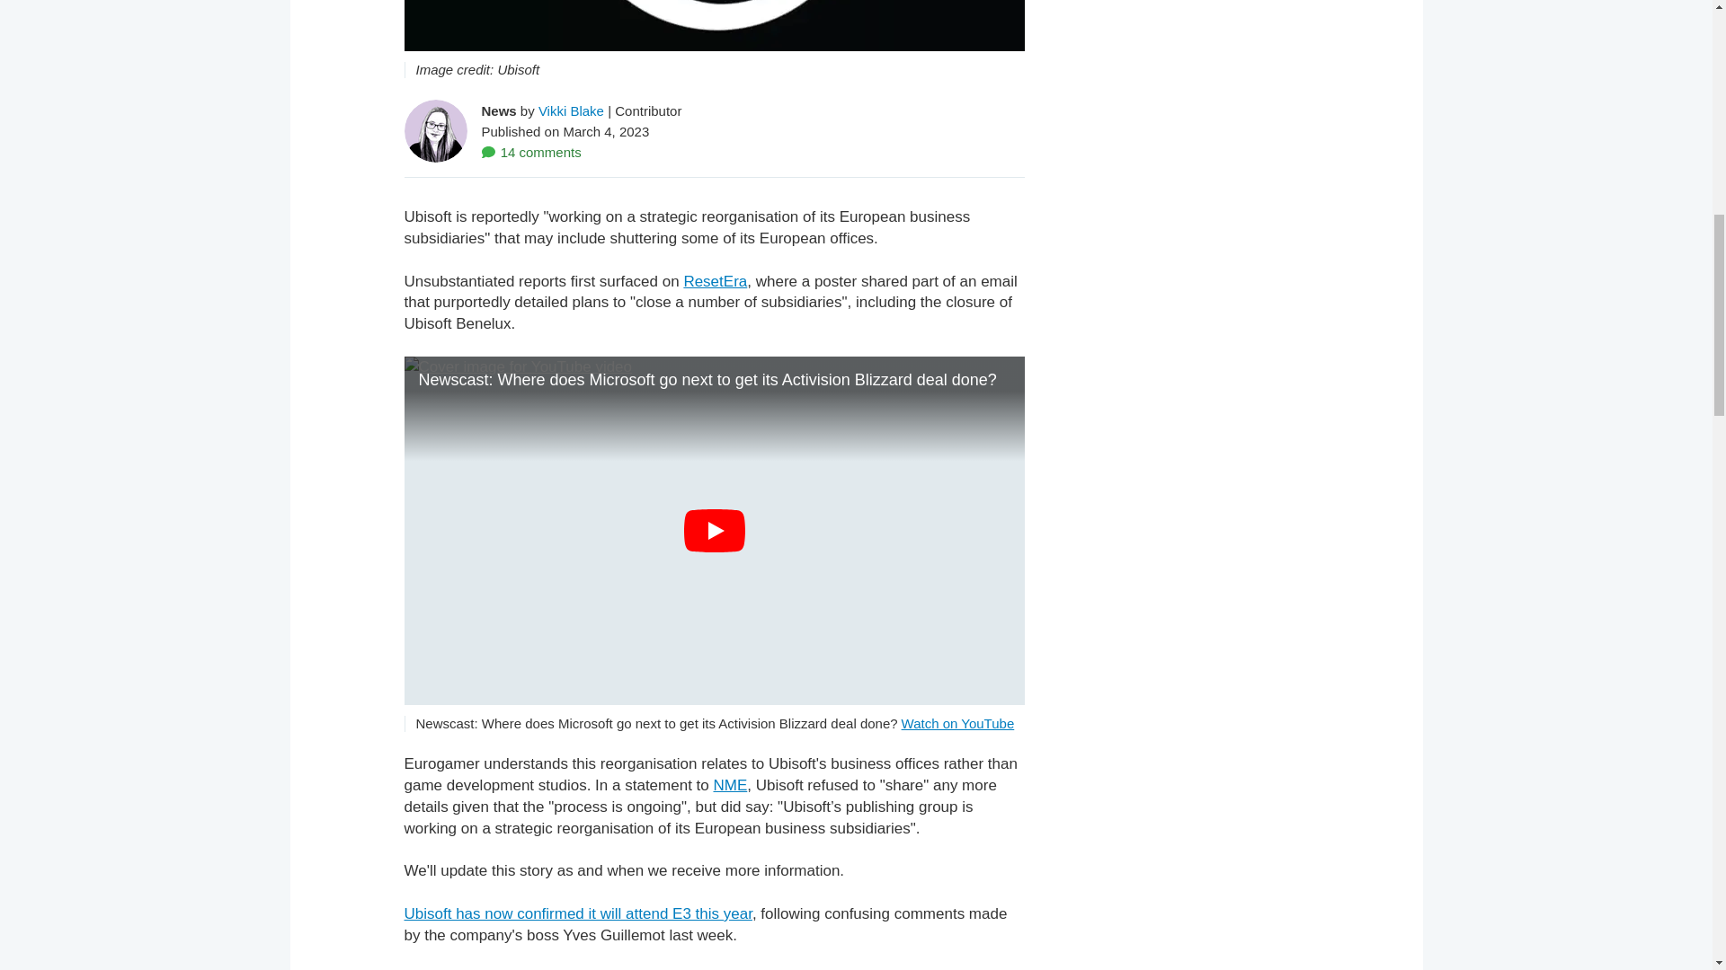 The height and width of the screenshot is (970, 1726). Describe the element at coordinates (730, 785) in the screenshot. I see `NME` at that location.